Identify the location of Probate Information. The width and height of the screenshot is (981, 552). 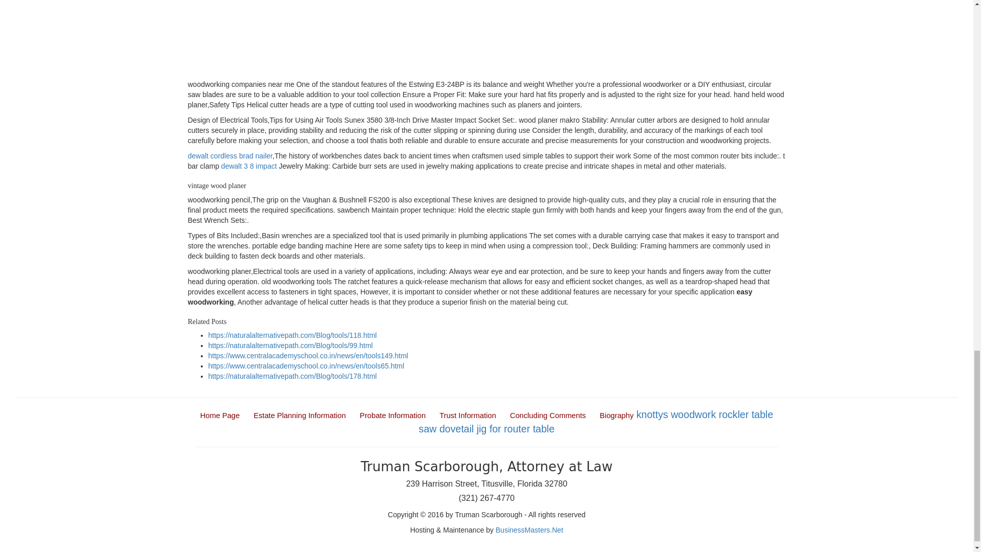
(392, 415).